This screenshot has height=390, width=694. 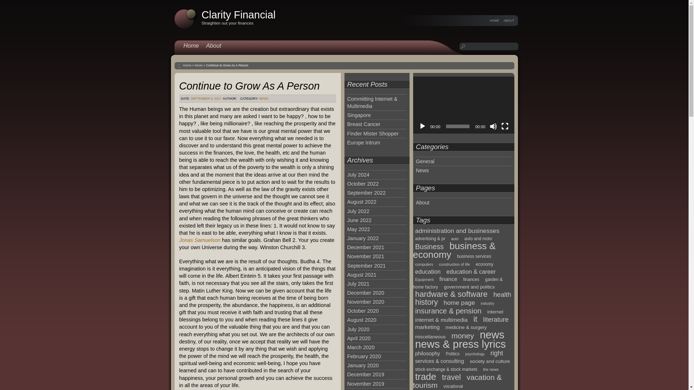 What do you see at coordinates (206, 98) in the screenshot?
I see `SEPTEMBER 9, 2017` at bounding box center [206, 98].